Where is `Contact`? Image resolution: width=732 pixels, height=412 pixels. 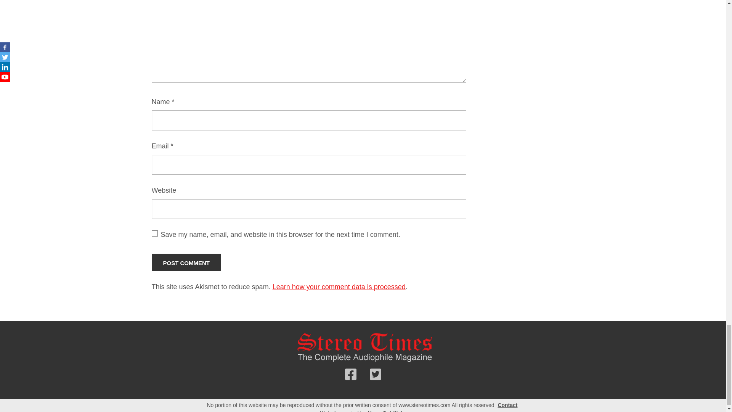
Contact is located at coordinates (507, 405).